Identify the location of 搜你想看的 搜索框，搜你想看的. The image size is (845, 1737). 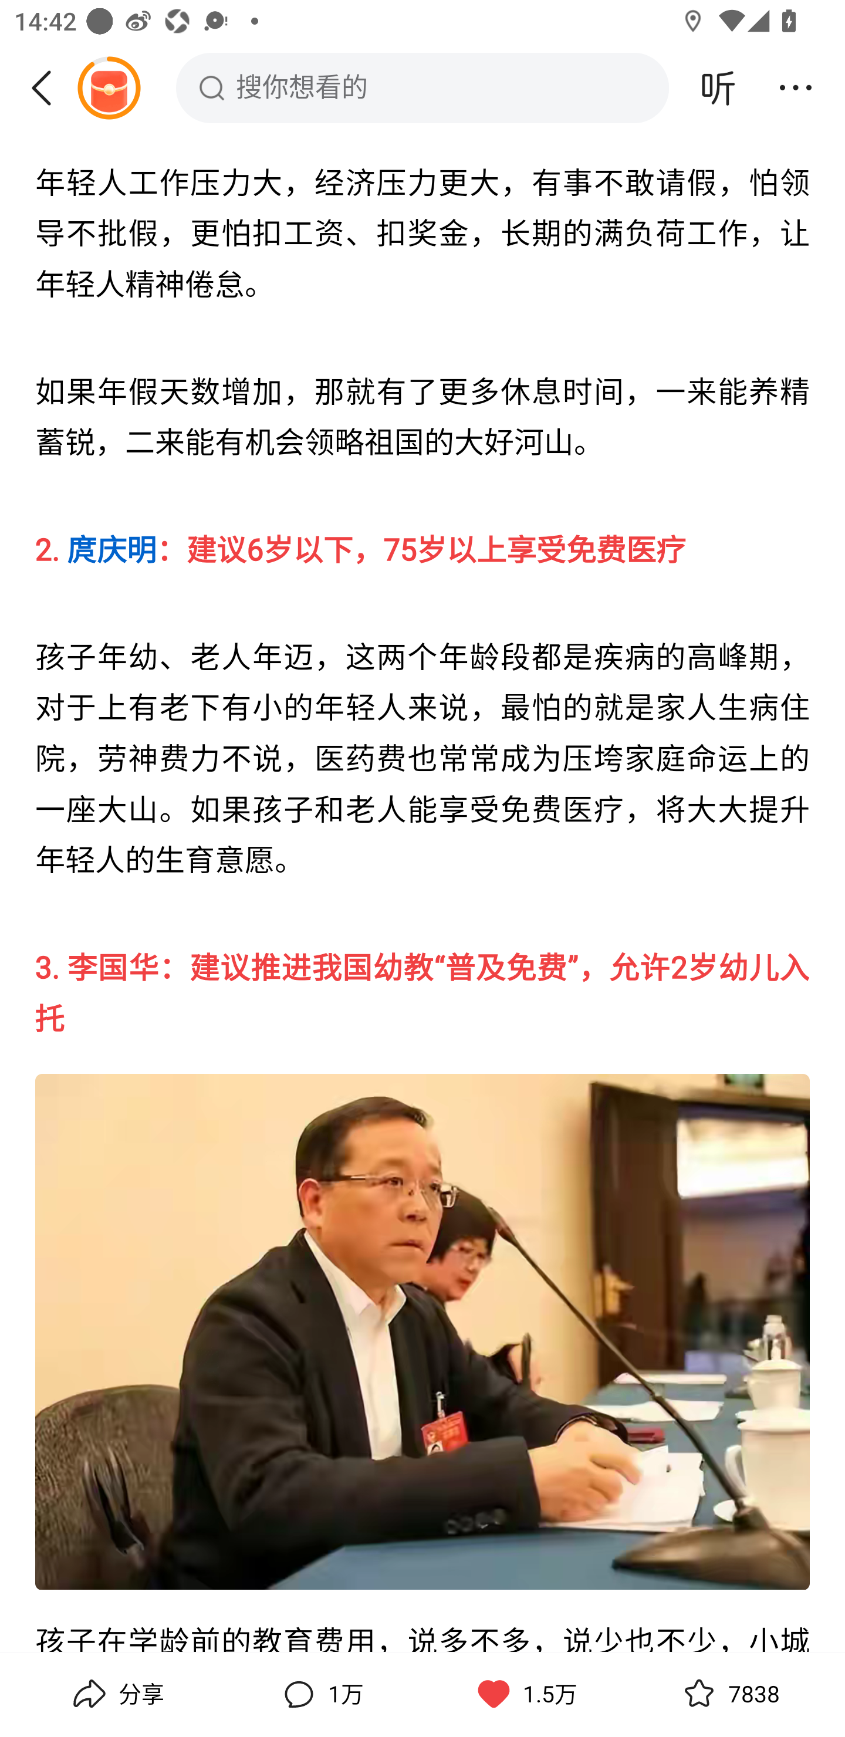
(422, 87).